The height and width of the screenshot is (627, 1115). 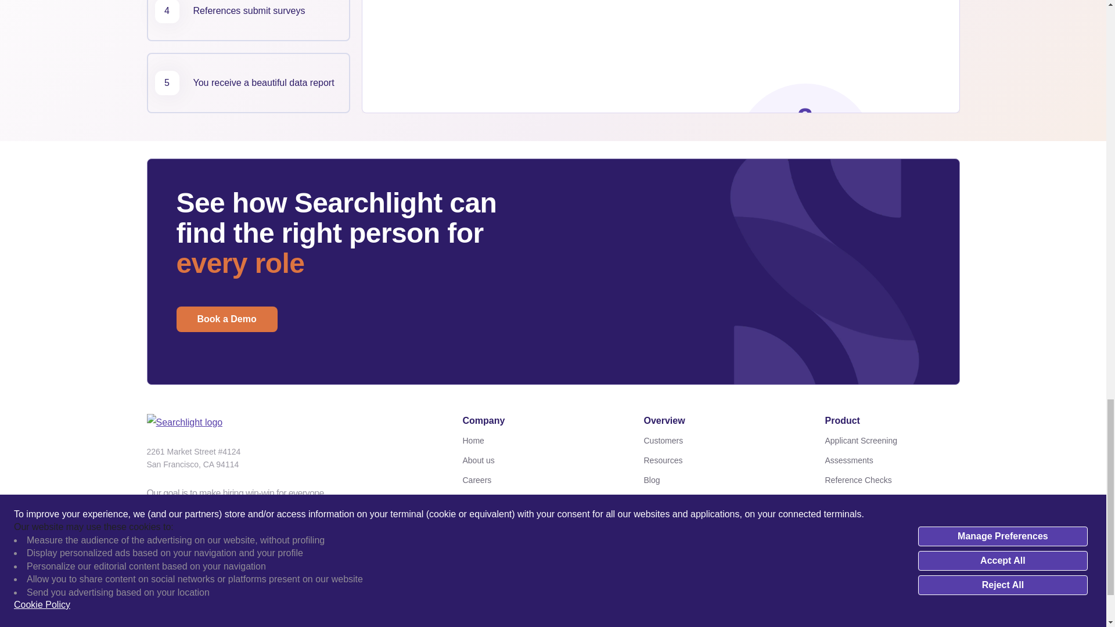 What do you see at coordinates (247, 21) in the screenshot?
I see `About us` at bounding box center [247, 21].